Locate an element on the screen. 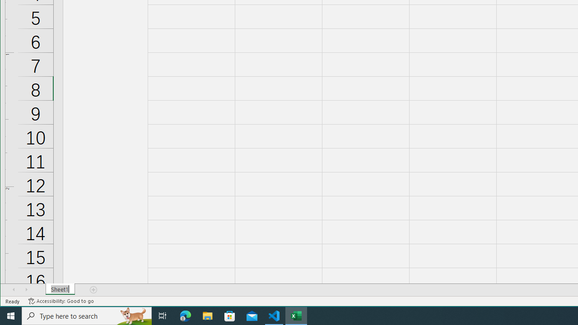 The width and height of the screenshot is (578, 325). Microsoft Edge is located at coordinates (186, 316).